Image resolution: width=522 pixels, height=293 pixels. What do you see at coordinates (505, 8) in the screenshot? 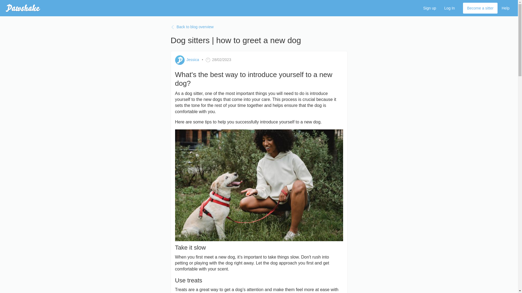
I see `Help` at bounding box center [505, 8].